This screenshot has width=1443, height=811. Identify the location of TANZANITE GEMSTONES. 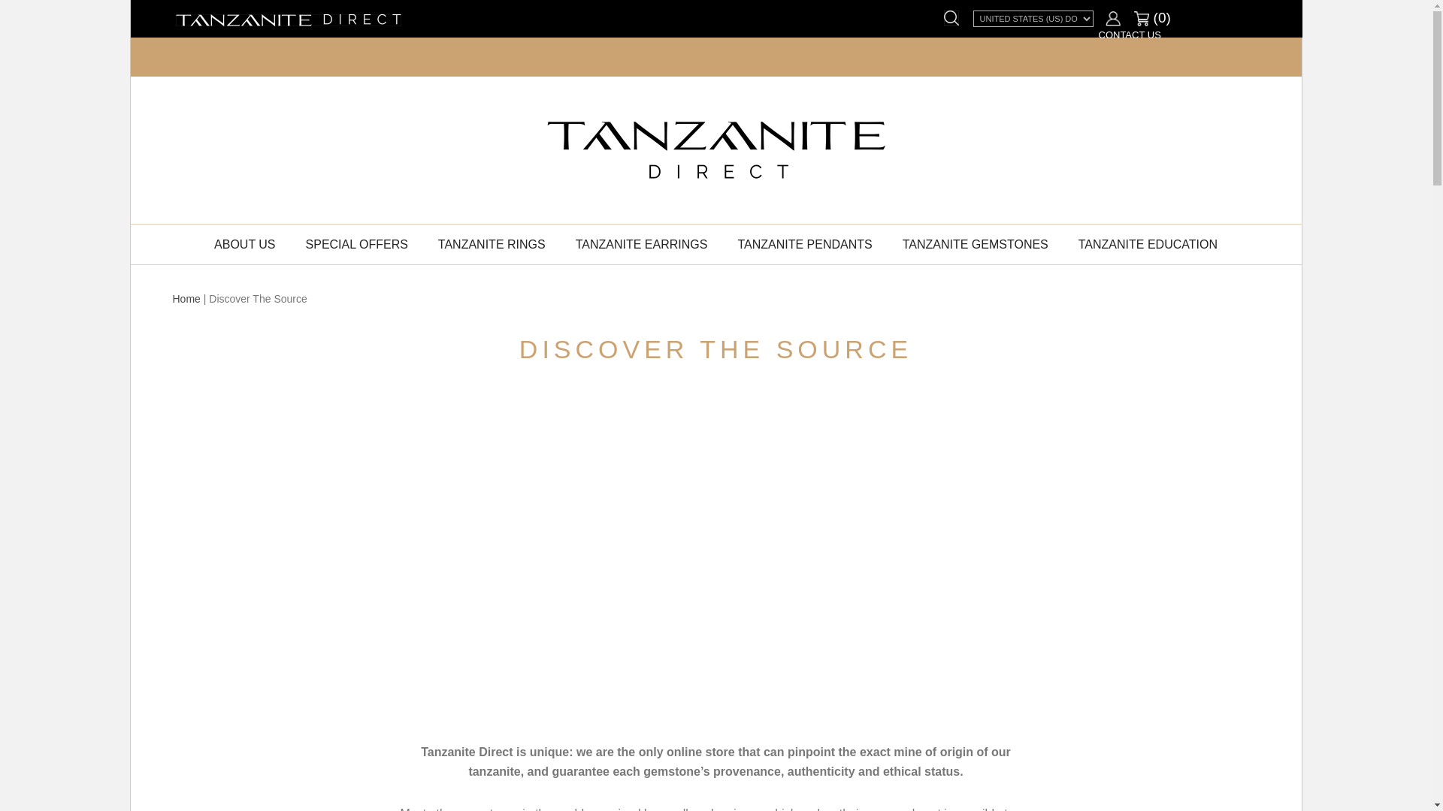
(976, 245).